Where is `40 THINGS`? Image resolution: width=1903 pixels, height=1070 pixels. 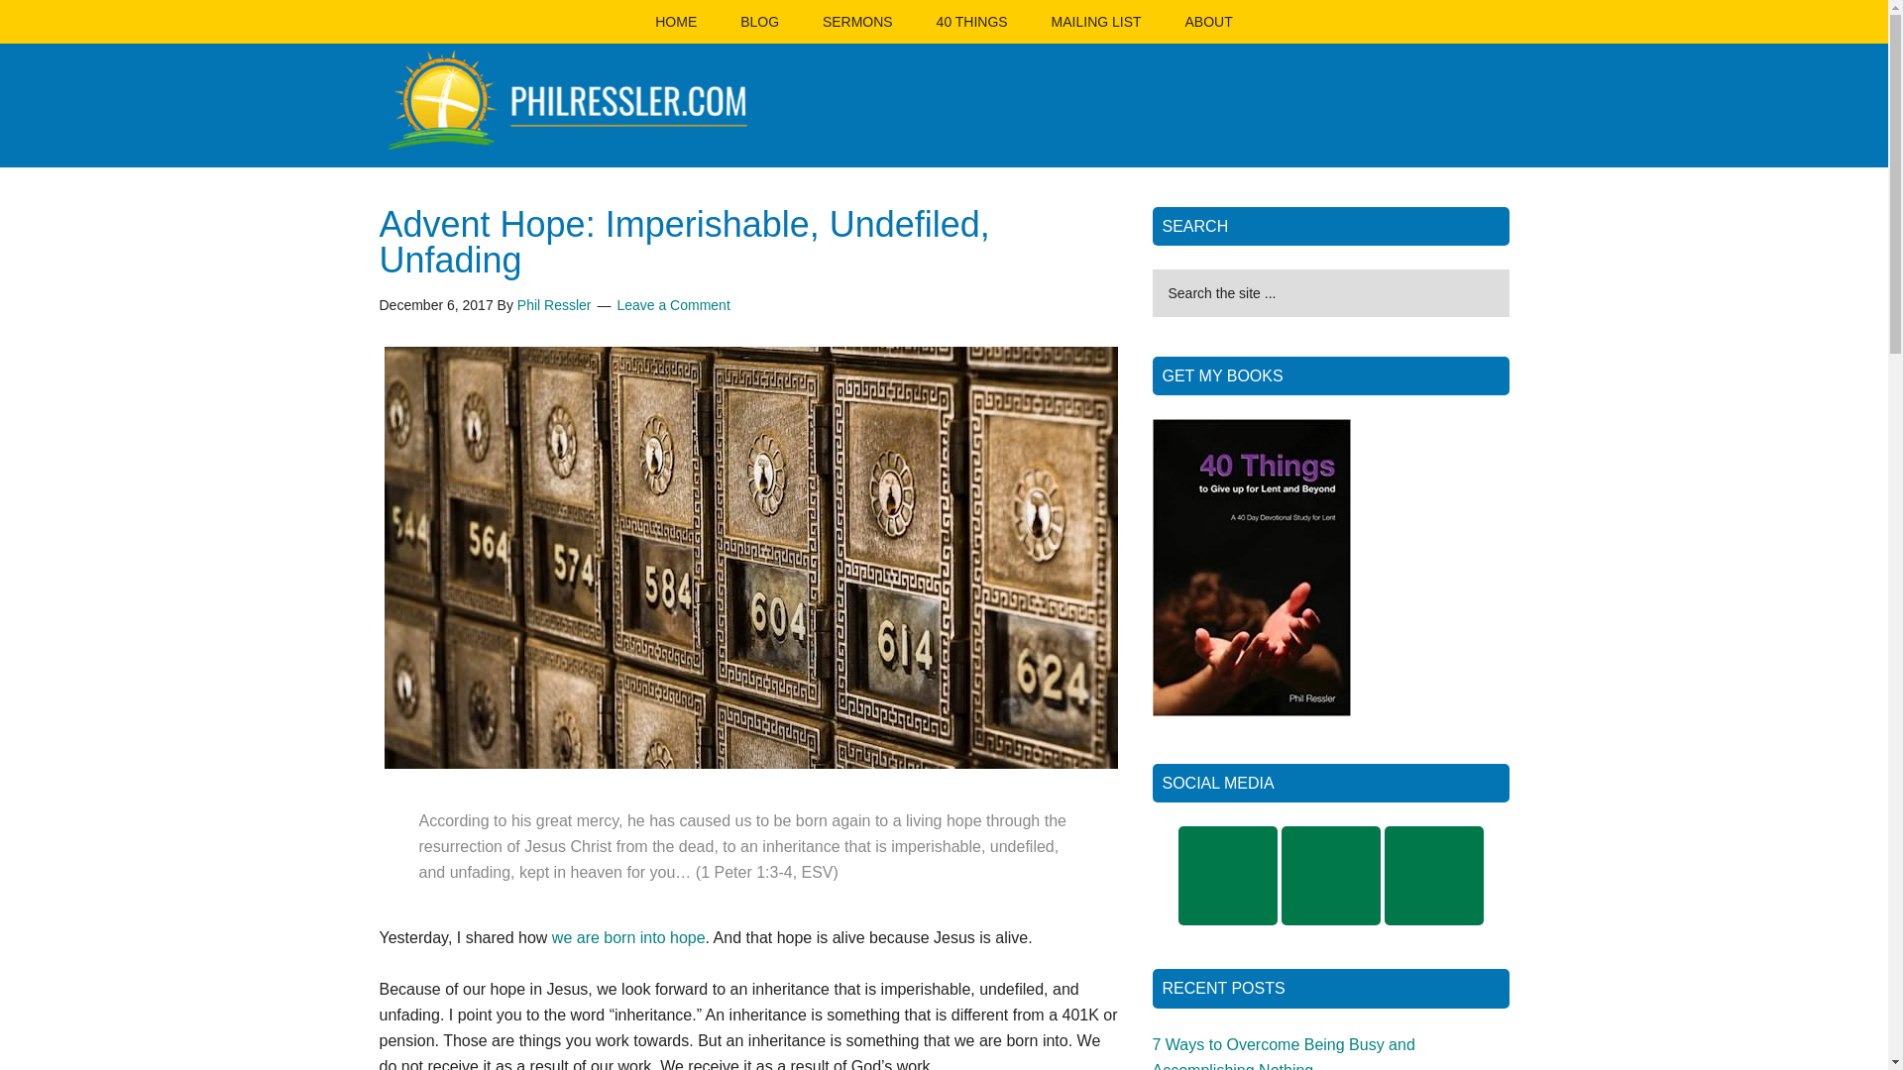 40 THINGS is located at coordinates (971, 22).